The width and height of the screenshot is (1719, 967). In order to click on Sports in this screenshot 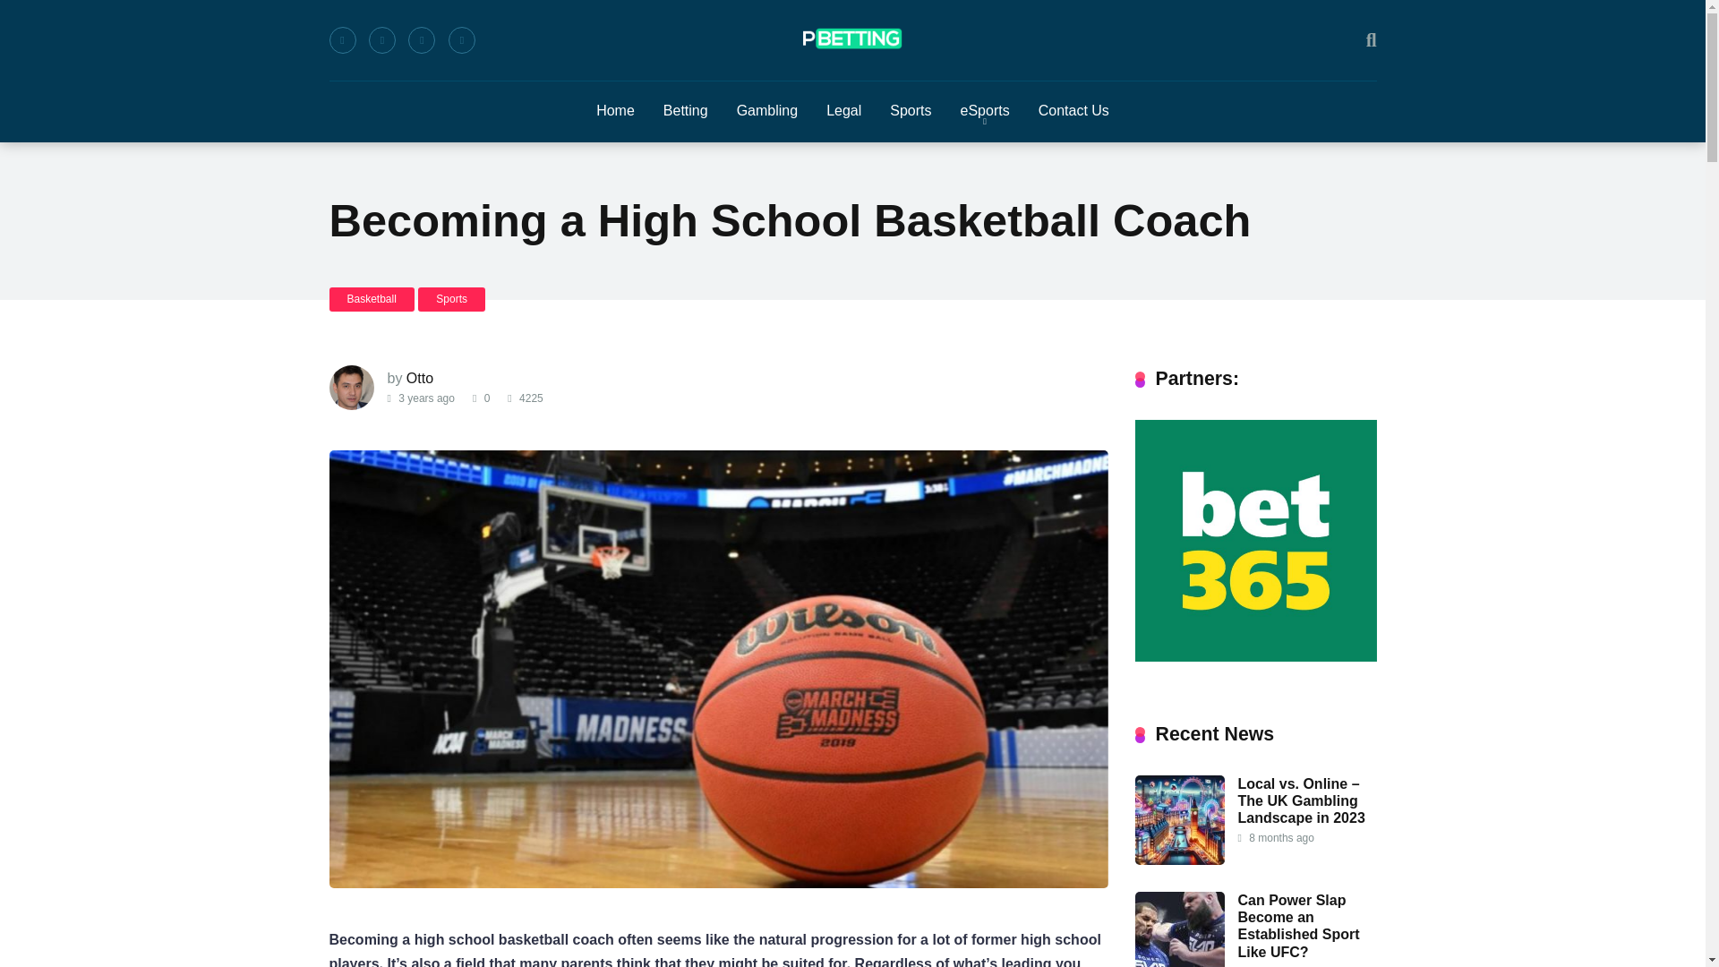, I will do `click(910, 111)`.